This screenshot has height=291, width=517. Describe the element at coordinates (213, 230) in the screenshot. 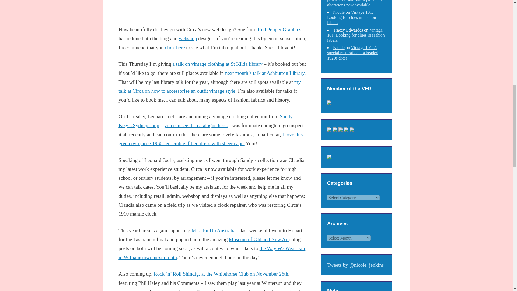

I see `Miss PinUp Australia` at that location.